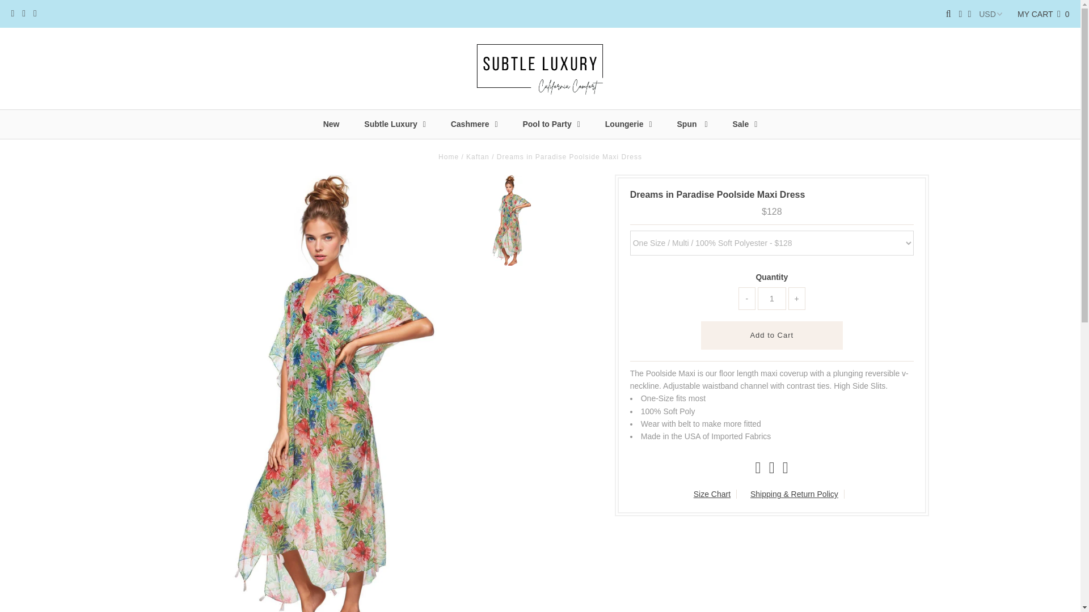 Image resolution: width=1089 pixels, height=612 pixels. Describe the element at coordinates (478, 157) in the screenshot. I see `Kaftan` at that location.